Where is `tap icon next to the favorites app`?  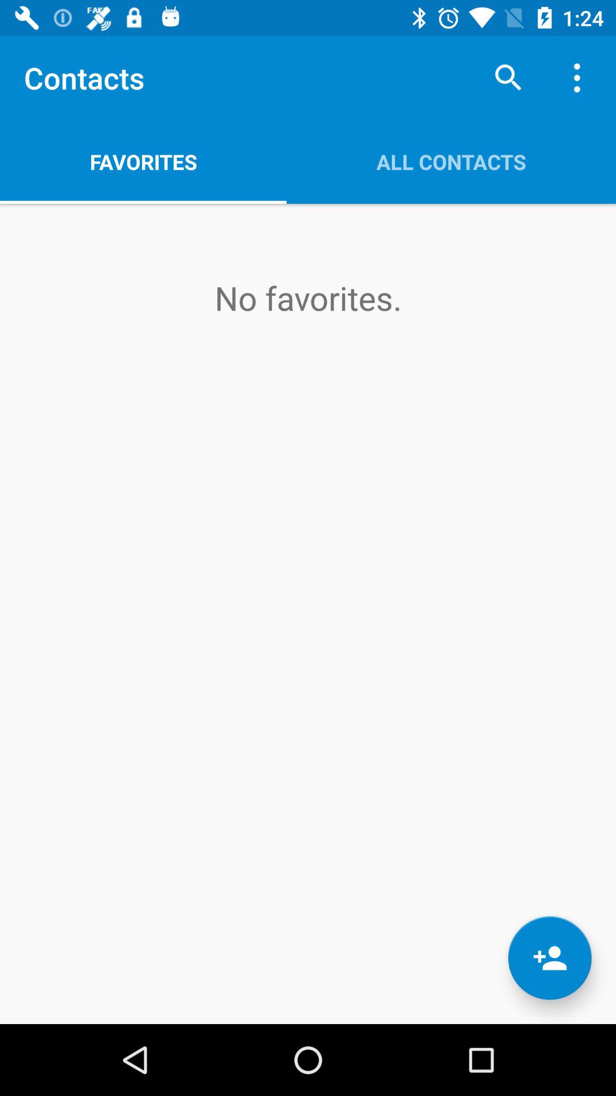 tap icon next to the favorites app is located at coordinates (451, 162).